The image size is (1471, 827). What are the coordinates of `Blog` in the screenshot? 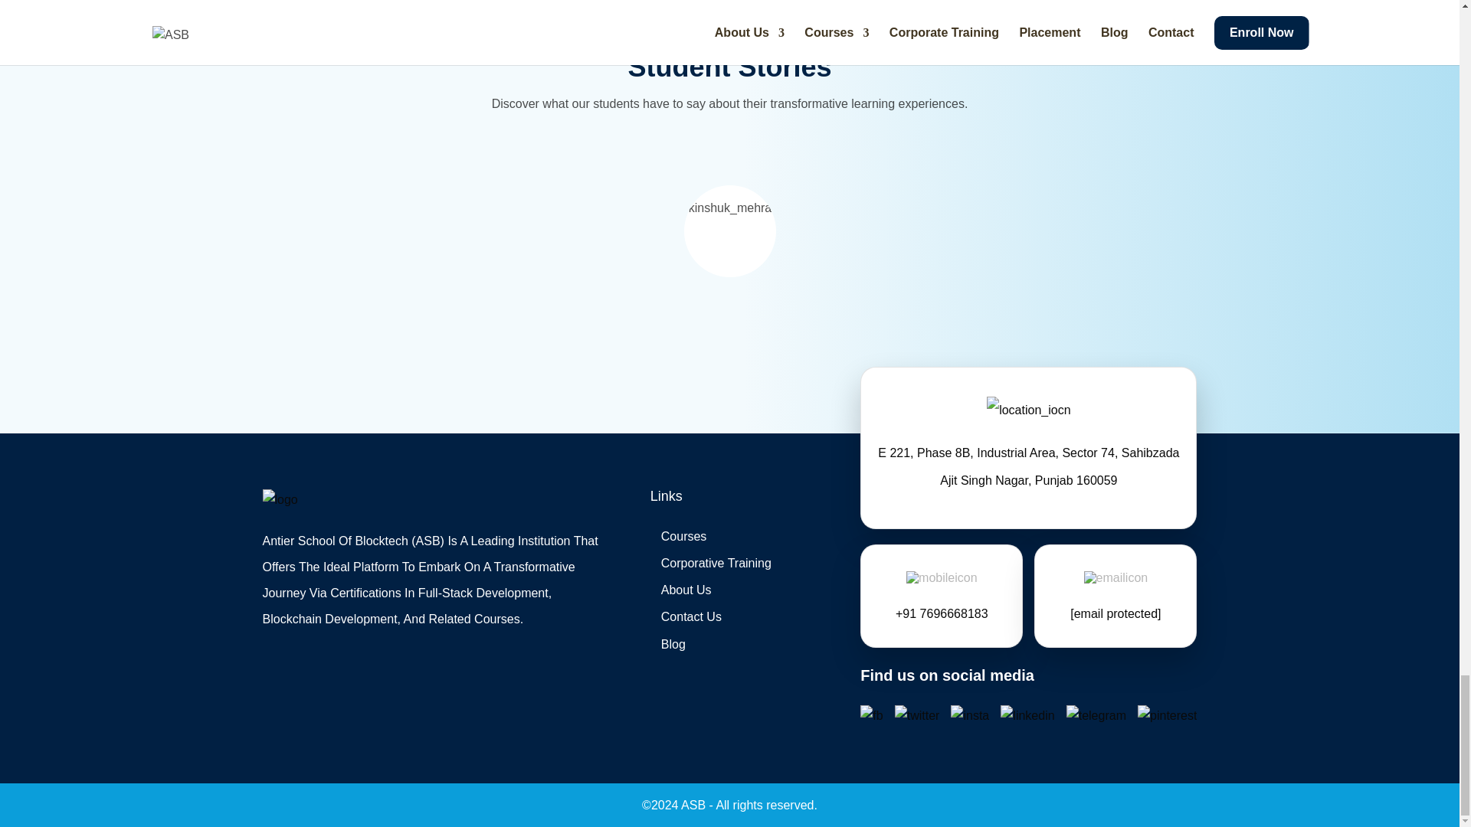 It's located at (673, 643).